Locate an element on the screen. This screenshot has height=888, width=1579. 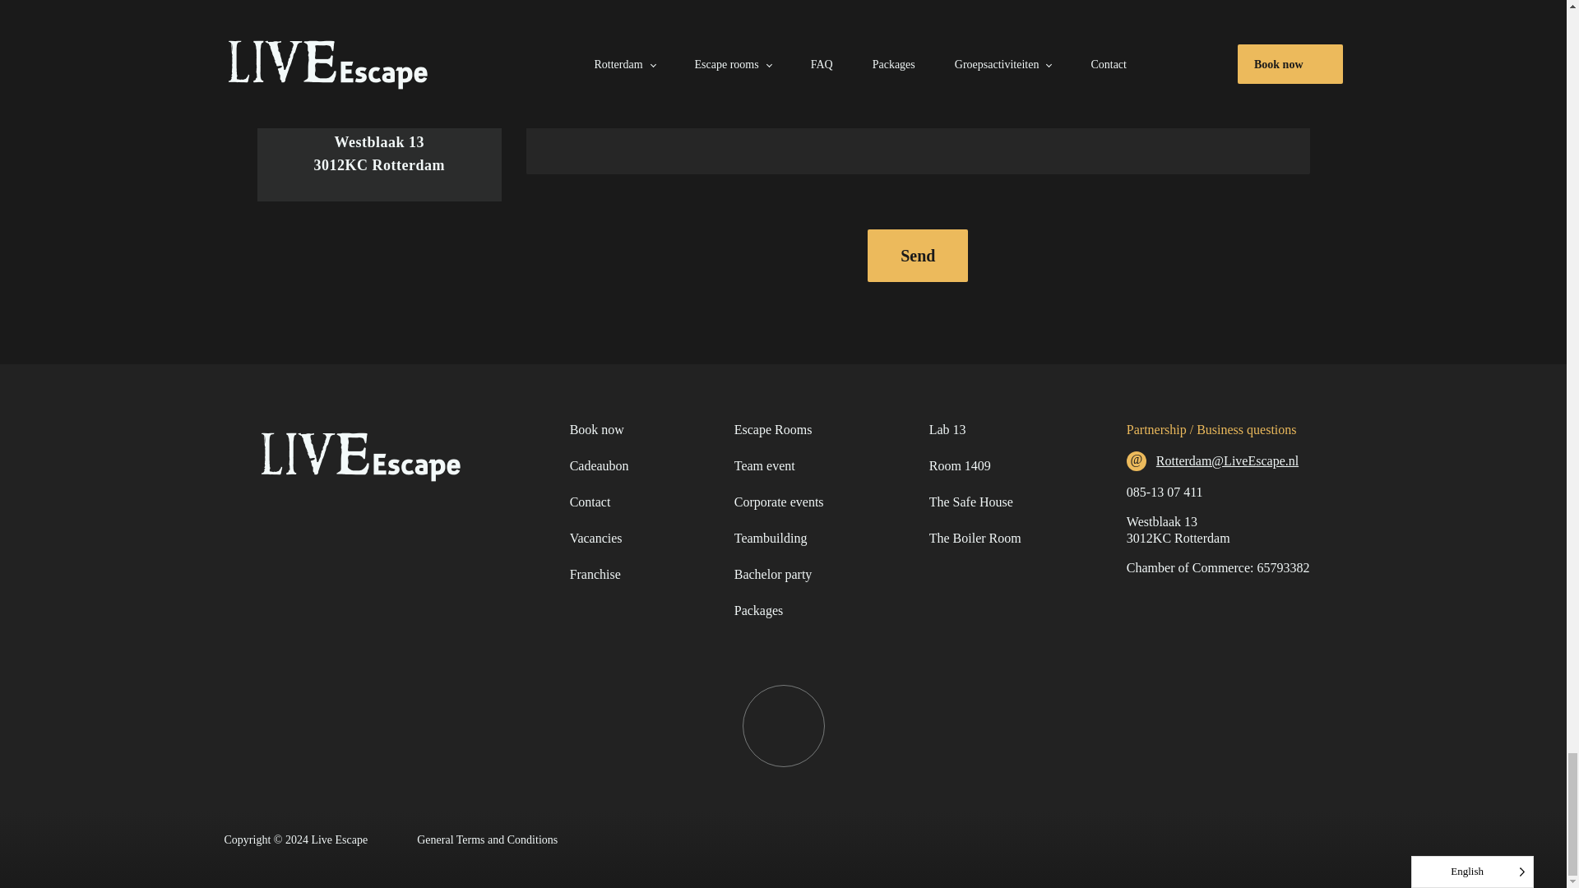
Book now is located at coordinates (597, 430).